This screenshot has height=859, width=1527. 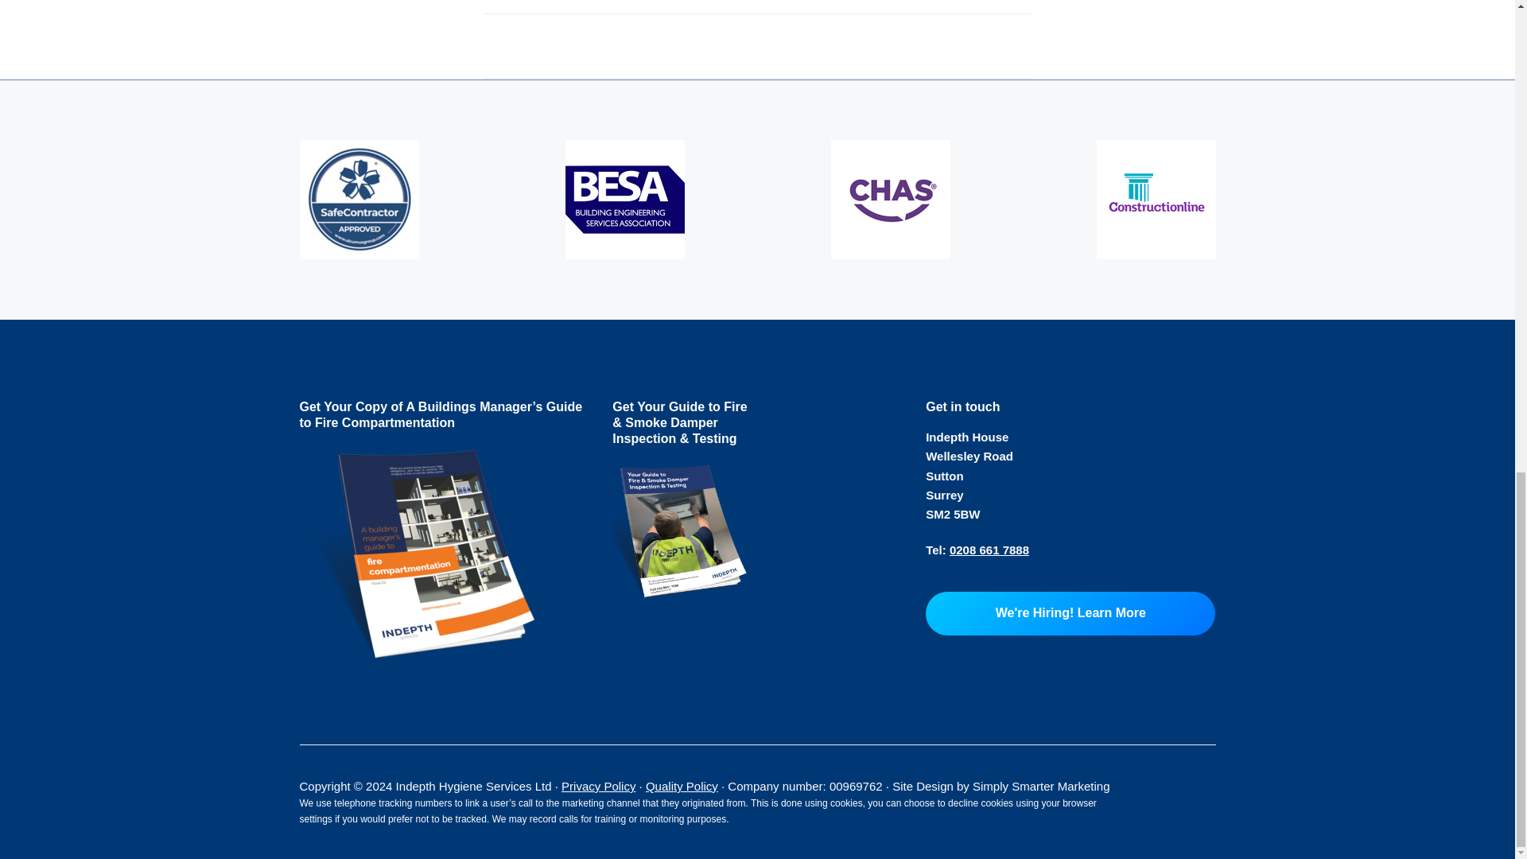 What do you see at coordinates (598, 786) in the screenshot?
I see `Privacy Policy` at bounding box center [598, 786].